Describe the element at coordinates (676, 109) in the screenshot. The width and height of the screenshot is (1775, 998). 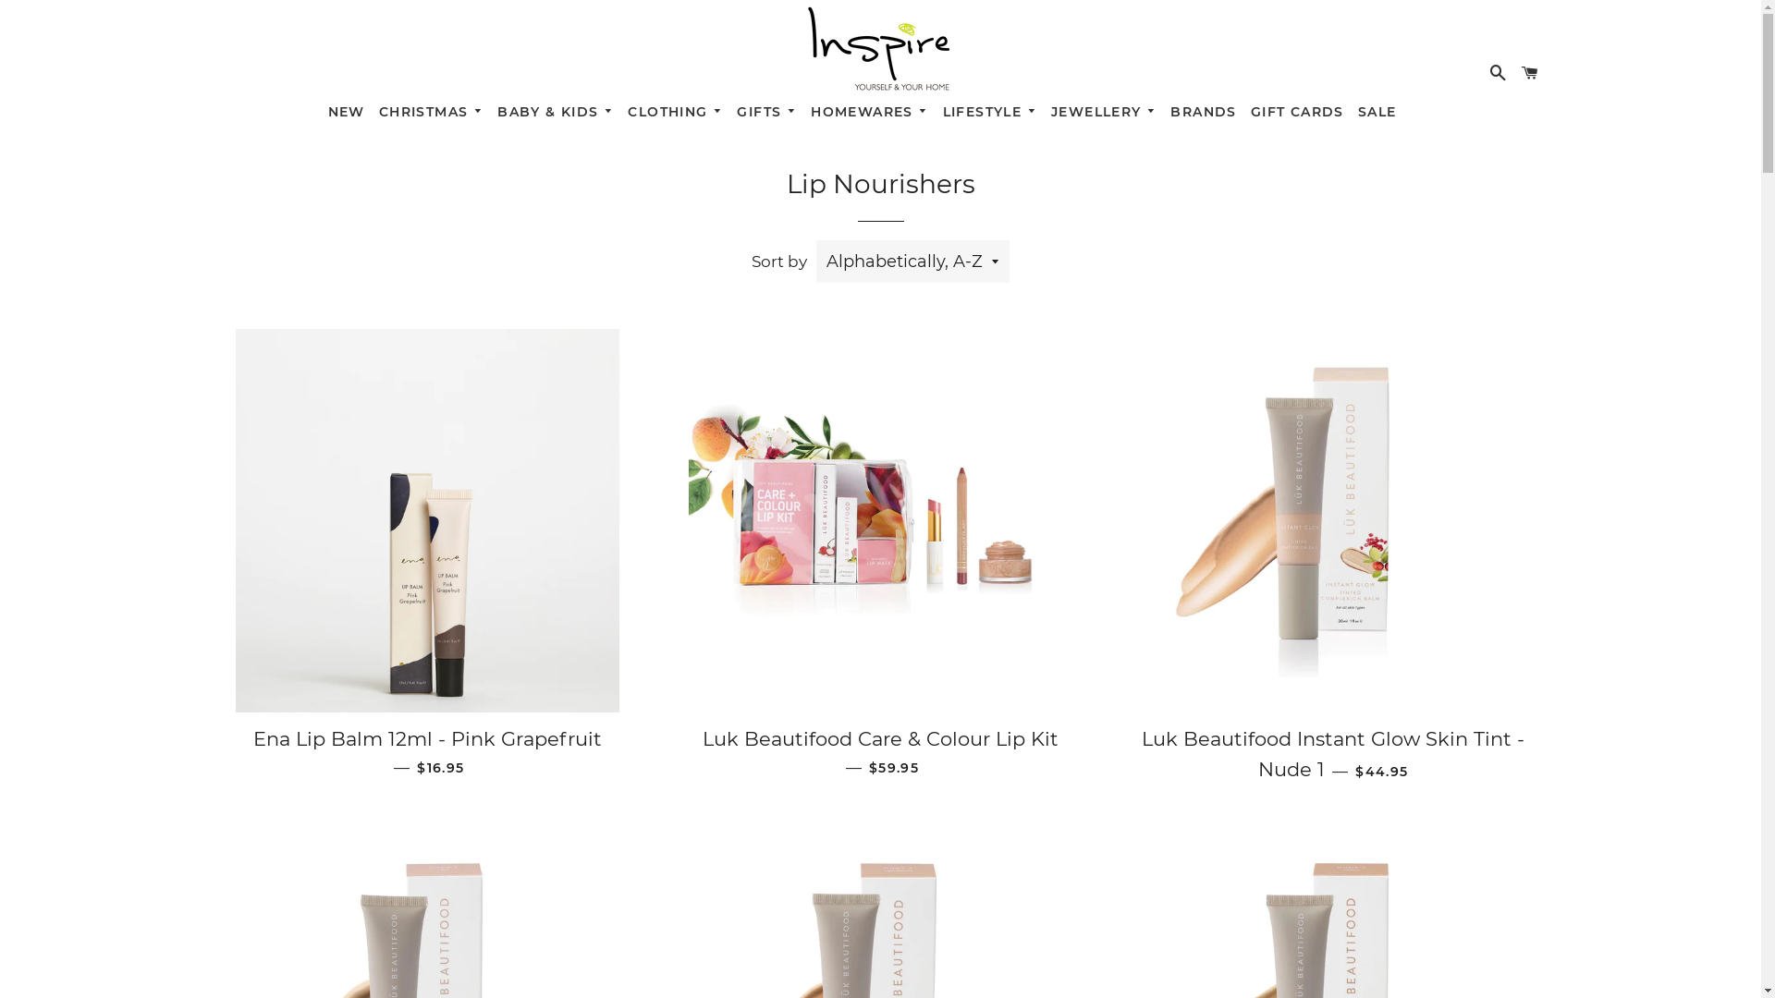
I see `CLOTHING` at that location.